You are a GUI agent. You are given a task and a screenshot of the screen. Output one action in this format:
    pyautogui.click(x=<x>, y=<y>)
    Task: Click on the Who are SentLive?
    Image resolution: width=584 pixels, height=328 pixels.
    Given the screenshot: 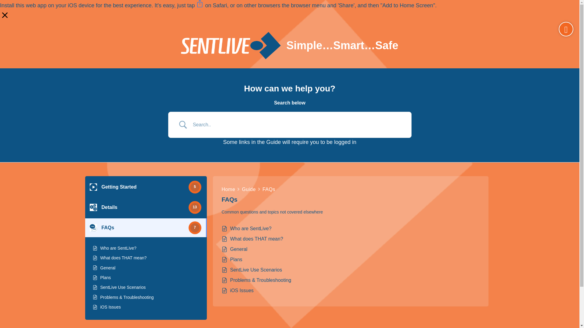 What is the action you would take?
    pyautogui.click(x=119, y=248)
    